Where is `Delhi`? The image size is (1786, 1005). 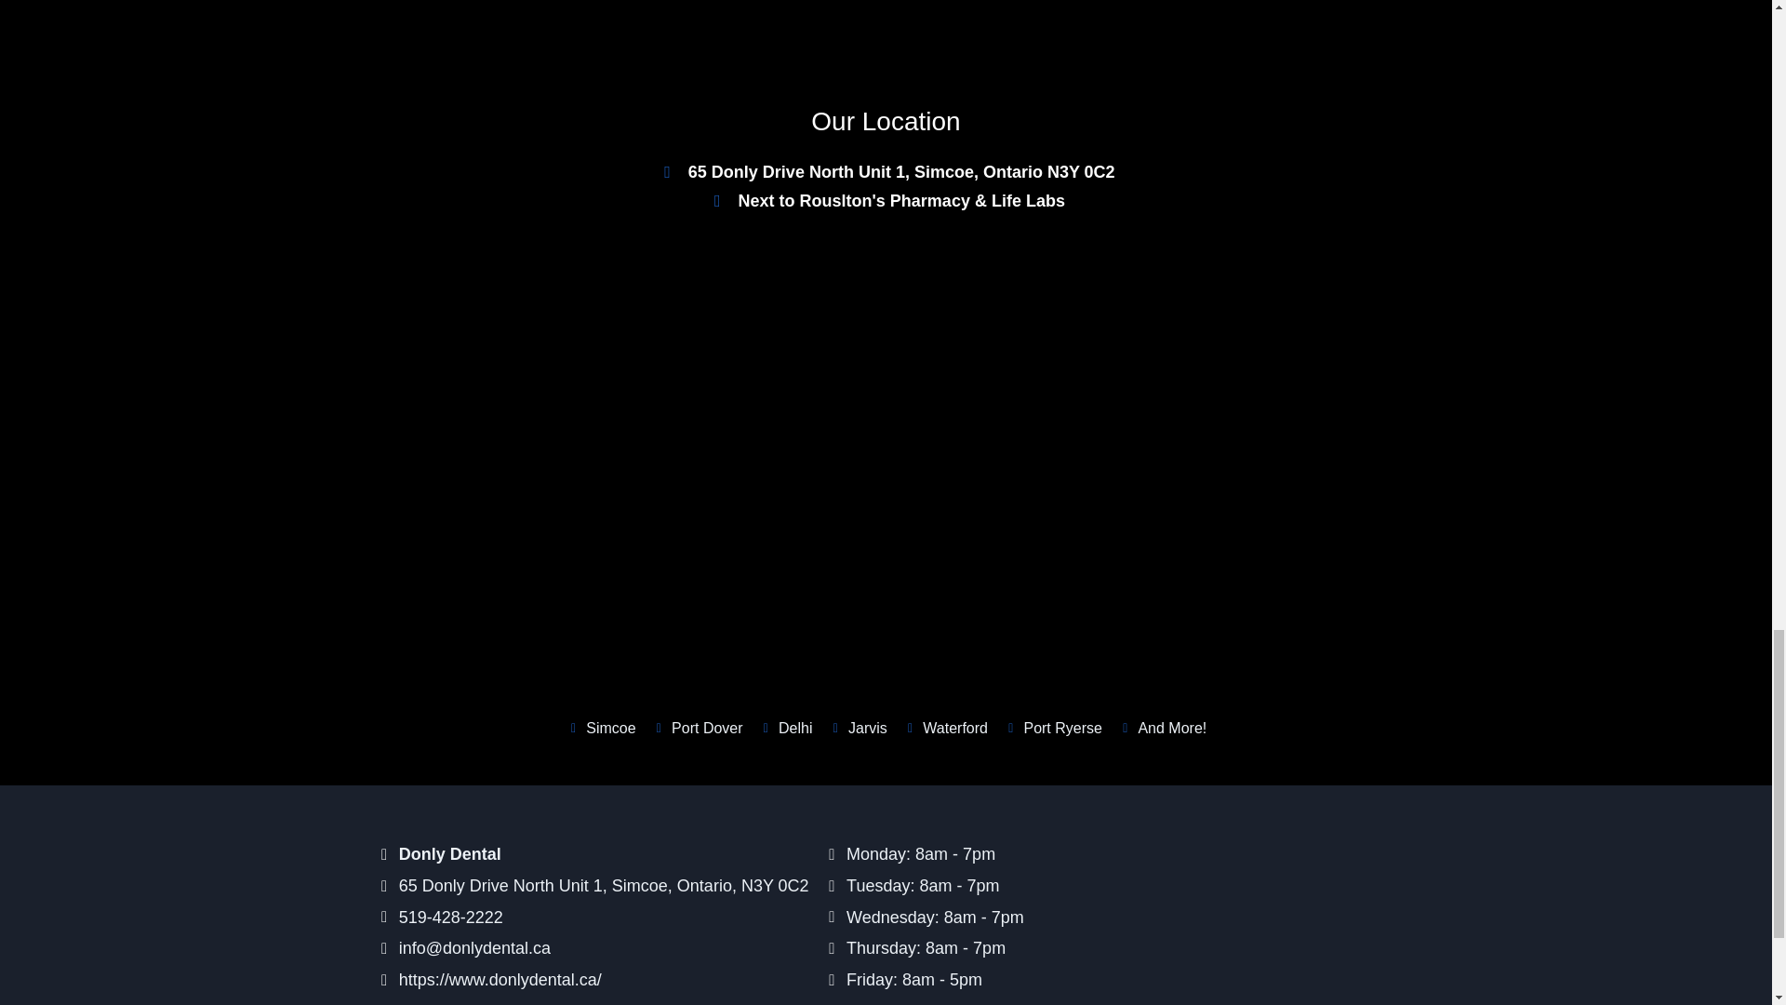 Delhi is located at coordinates (785, 728).